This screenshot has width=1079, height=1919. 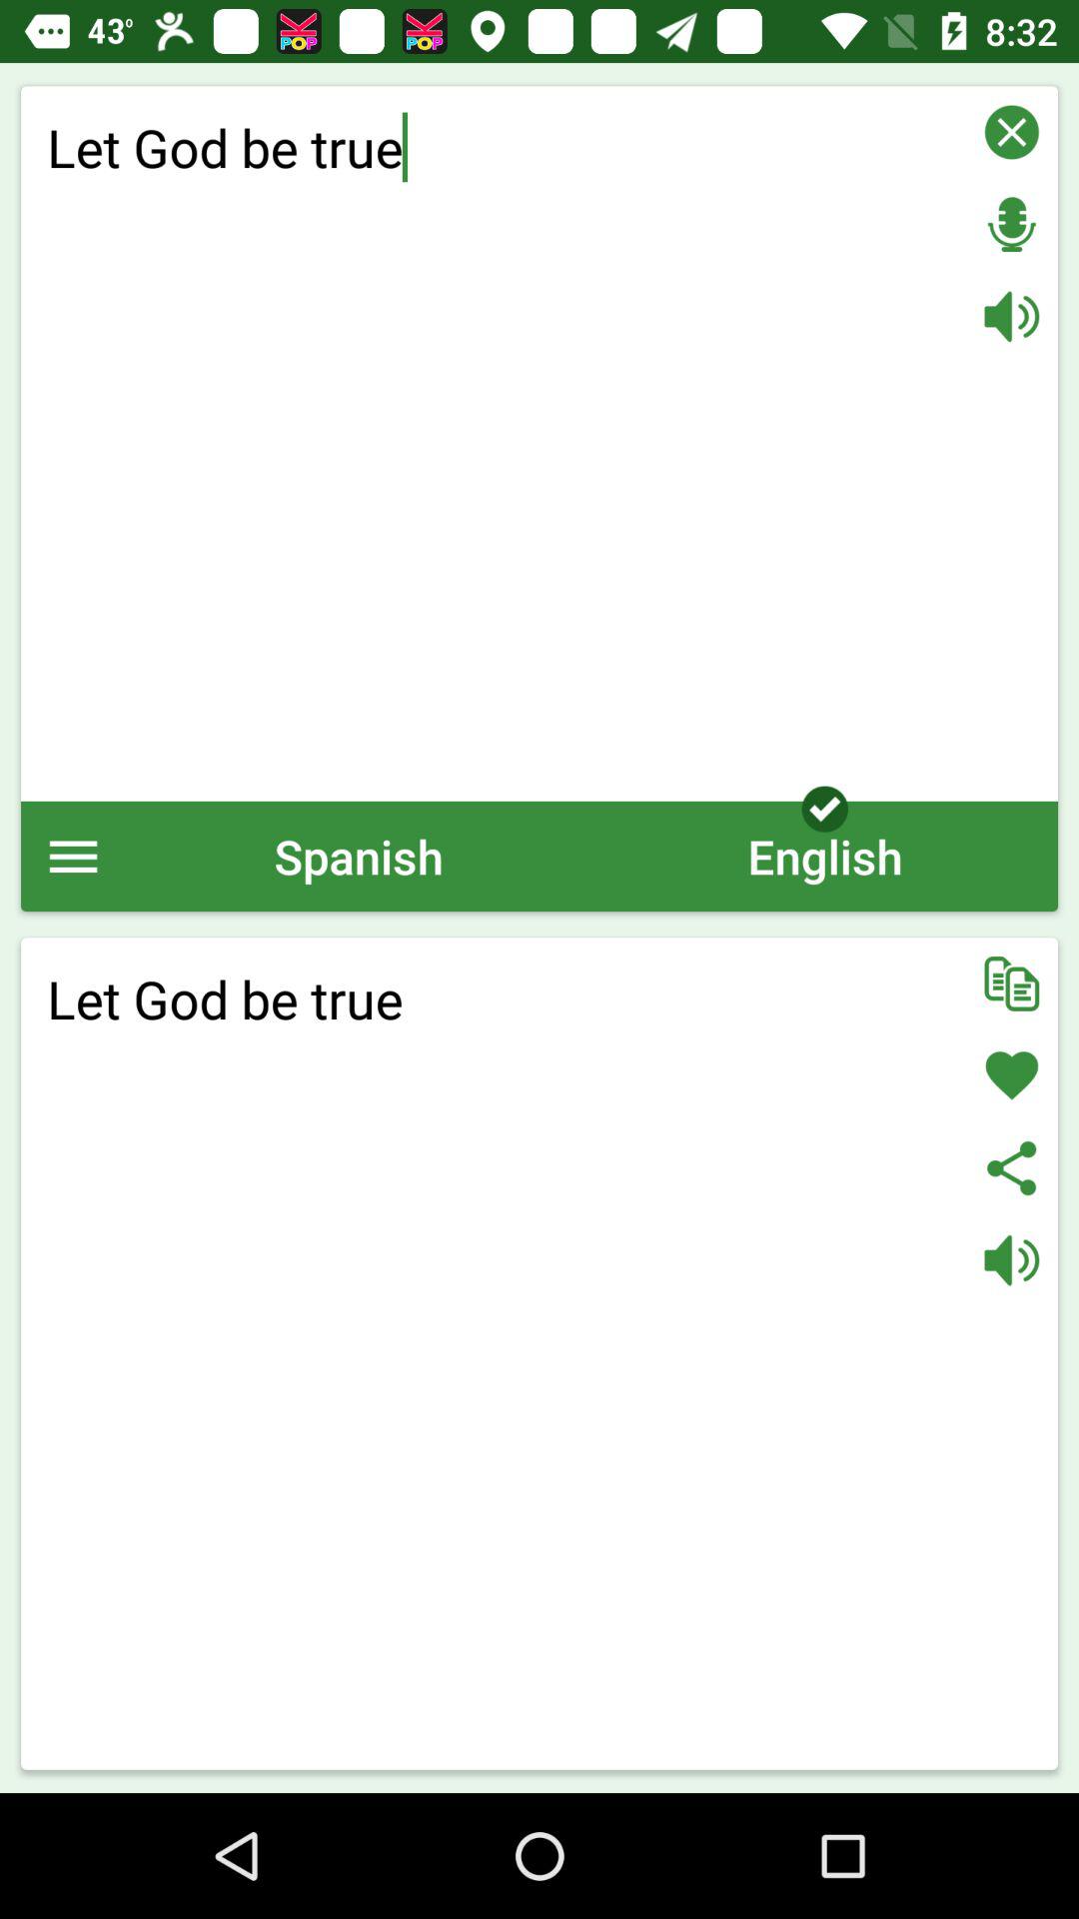 What do you see at coordinates (1011, 1167) in the screenshot?
I see `share translation` at bounding box center [1011, 1167].